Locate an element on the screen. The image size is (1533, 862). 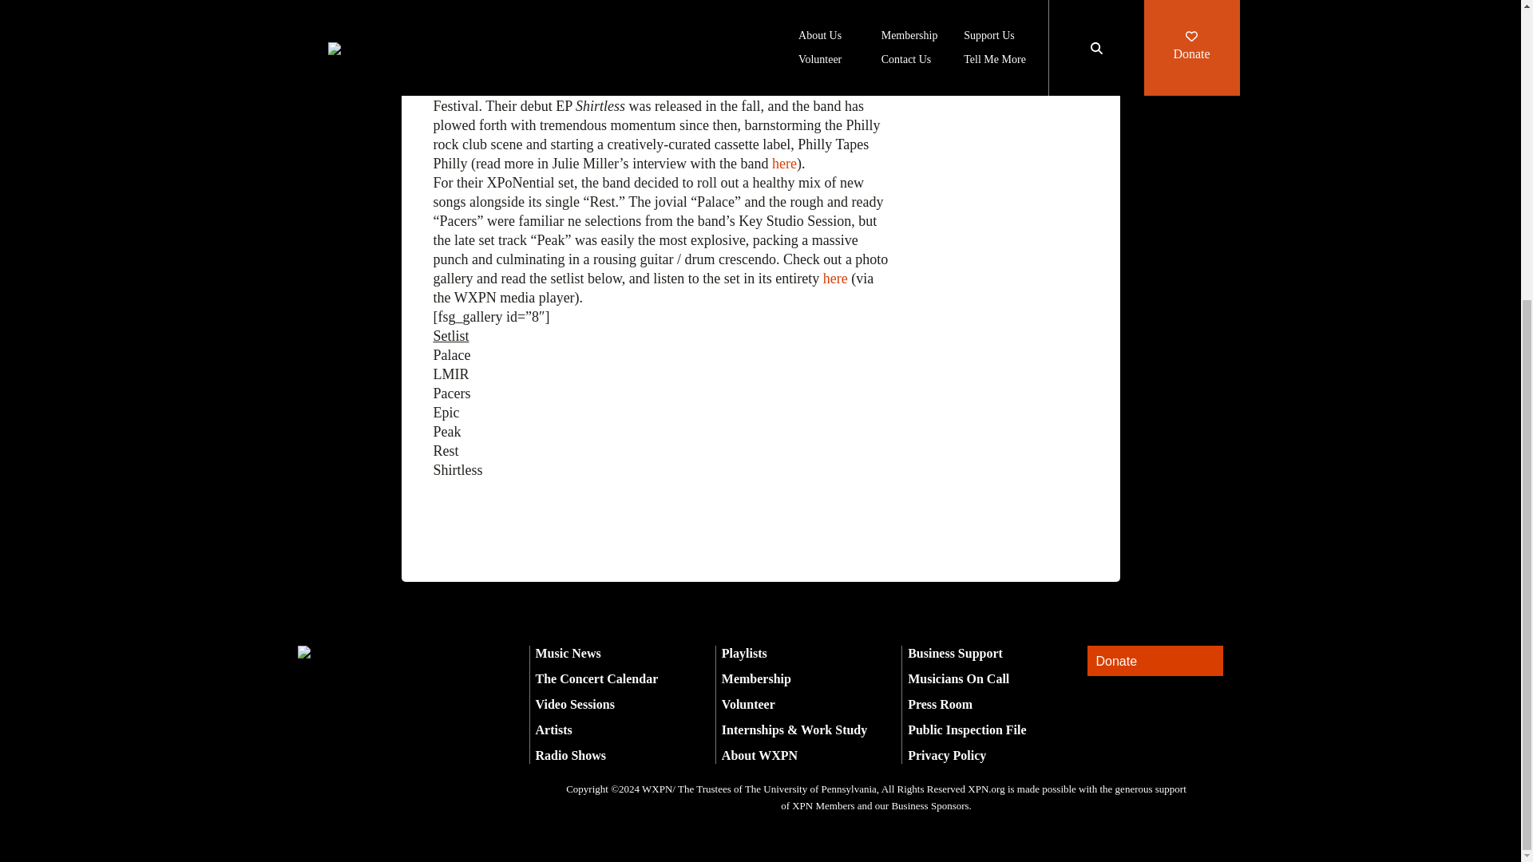
Commonwealth Choir is located at coordinates (693, 67).